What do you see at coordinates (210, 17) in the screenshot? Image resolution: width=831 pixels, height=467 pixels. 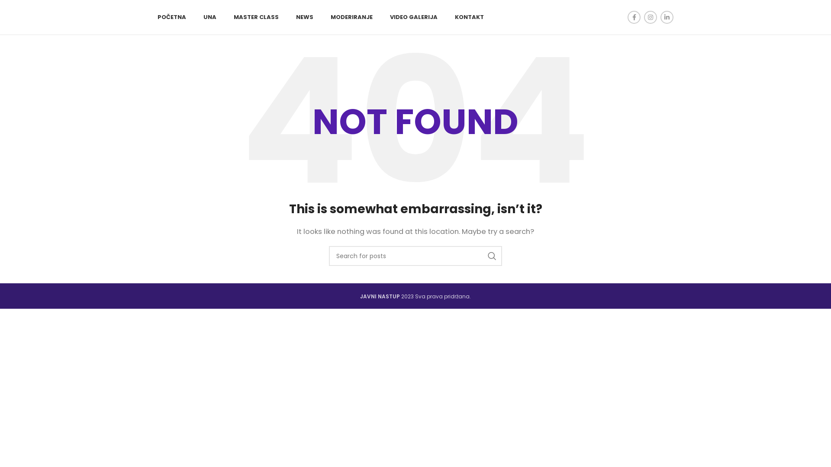 I see `UNA` at bounding box center [210, 17].